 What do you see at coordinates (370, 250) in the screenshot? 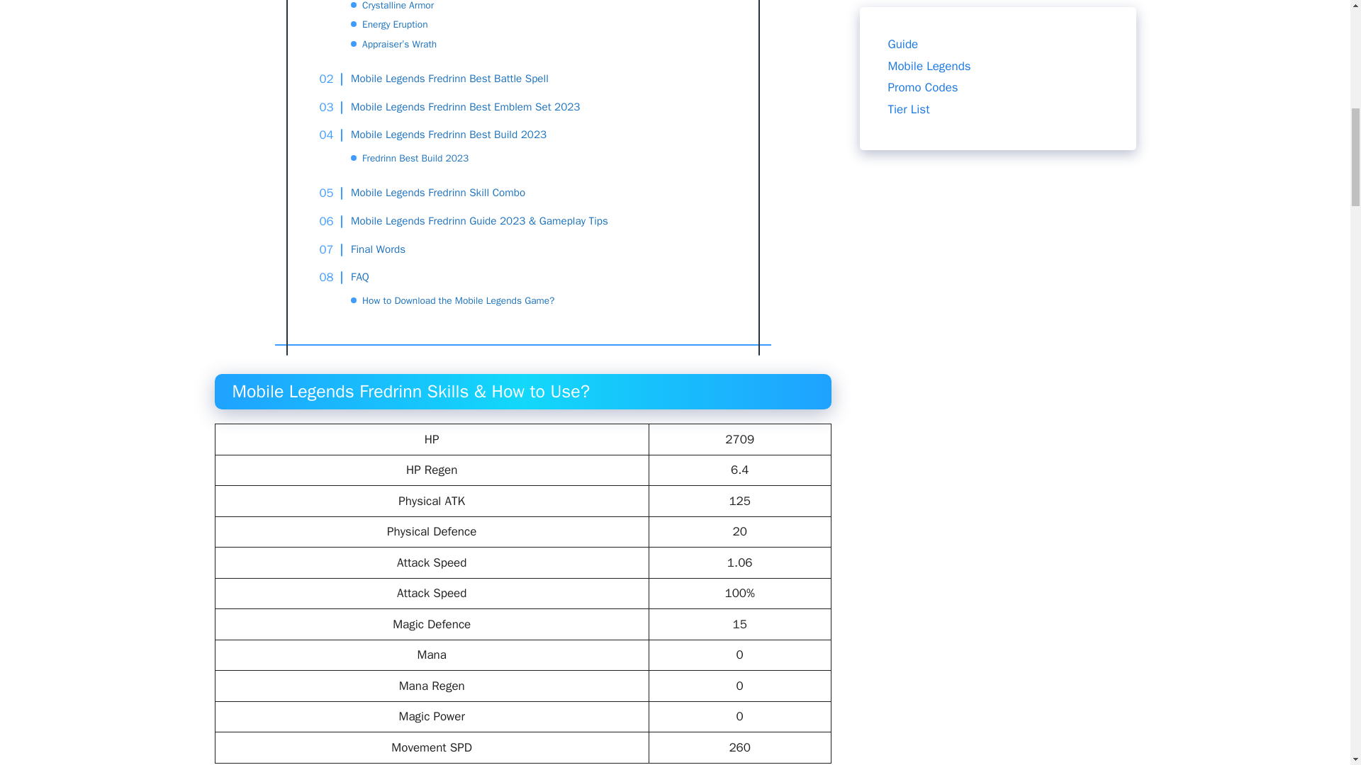
I see `Final Words` at bounding box center [370, 250].